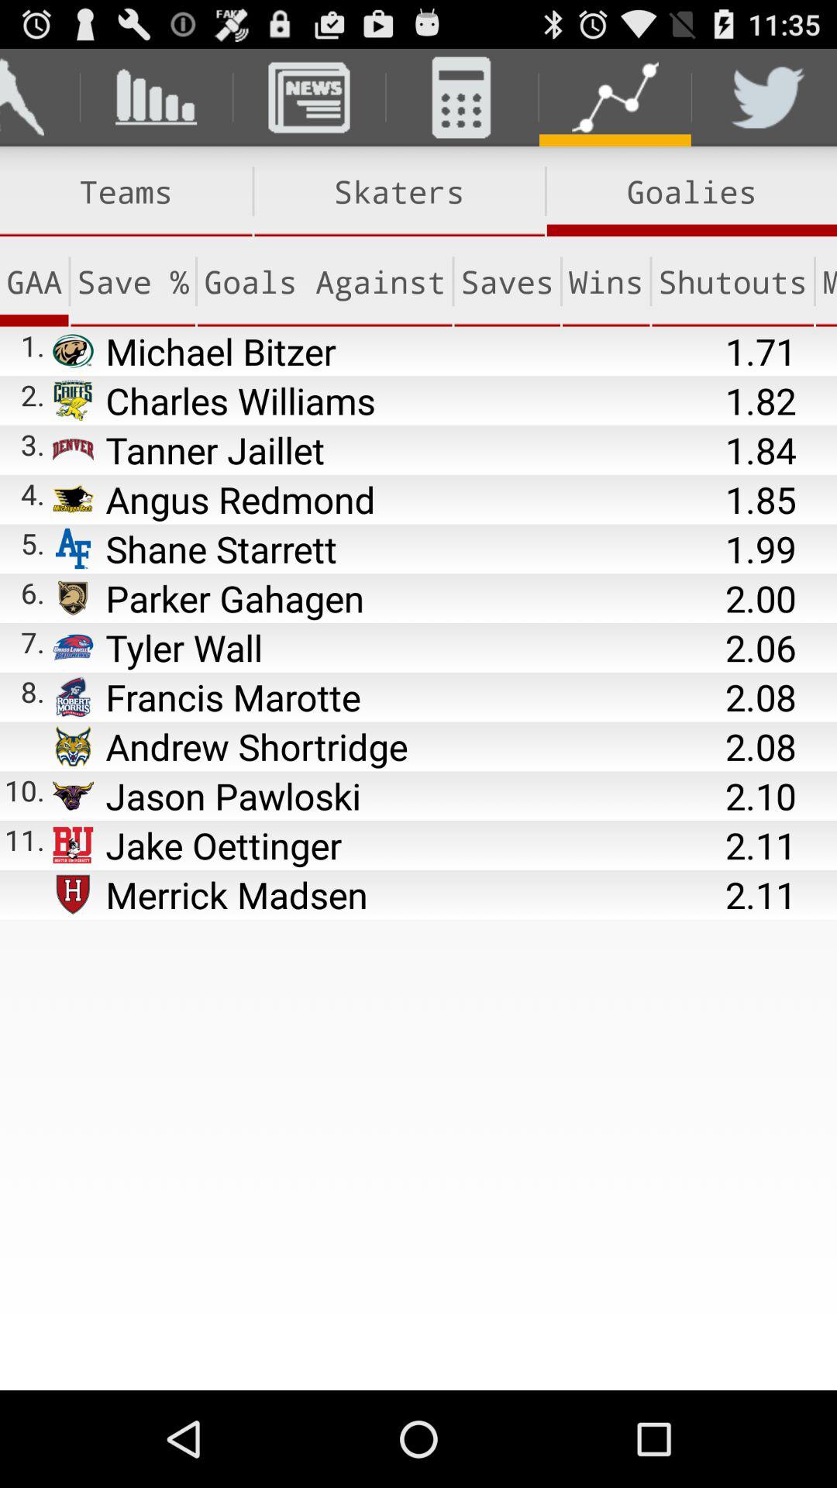 Image resolution: width=837 pixels, height=1488 pixels. Describe the element at coordinates (126, 191) in the screenshot. I see `click the item above the gaa` at that location.